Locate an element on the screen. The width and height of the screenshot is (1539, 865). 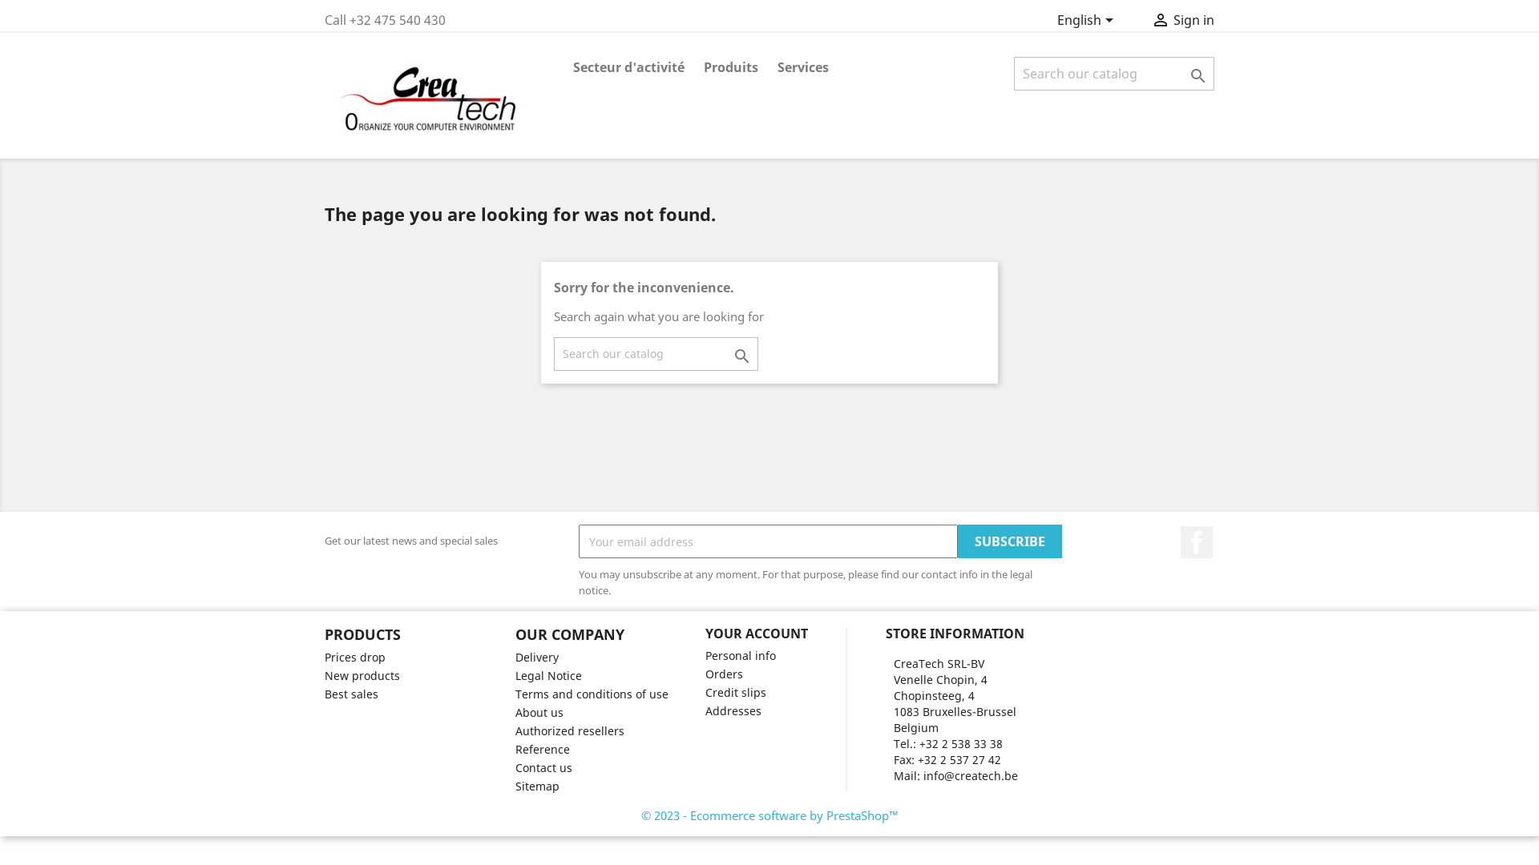
New products is located at coordinates (362, 676).